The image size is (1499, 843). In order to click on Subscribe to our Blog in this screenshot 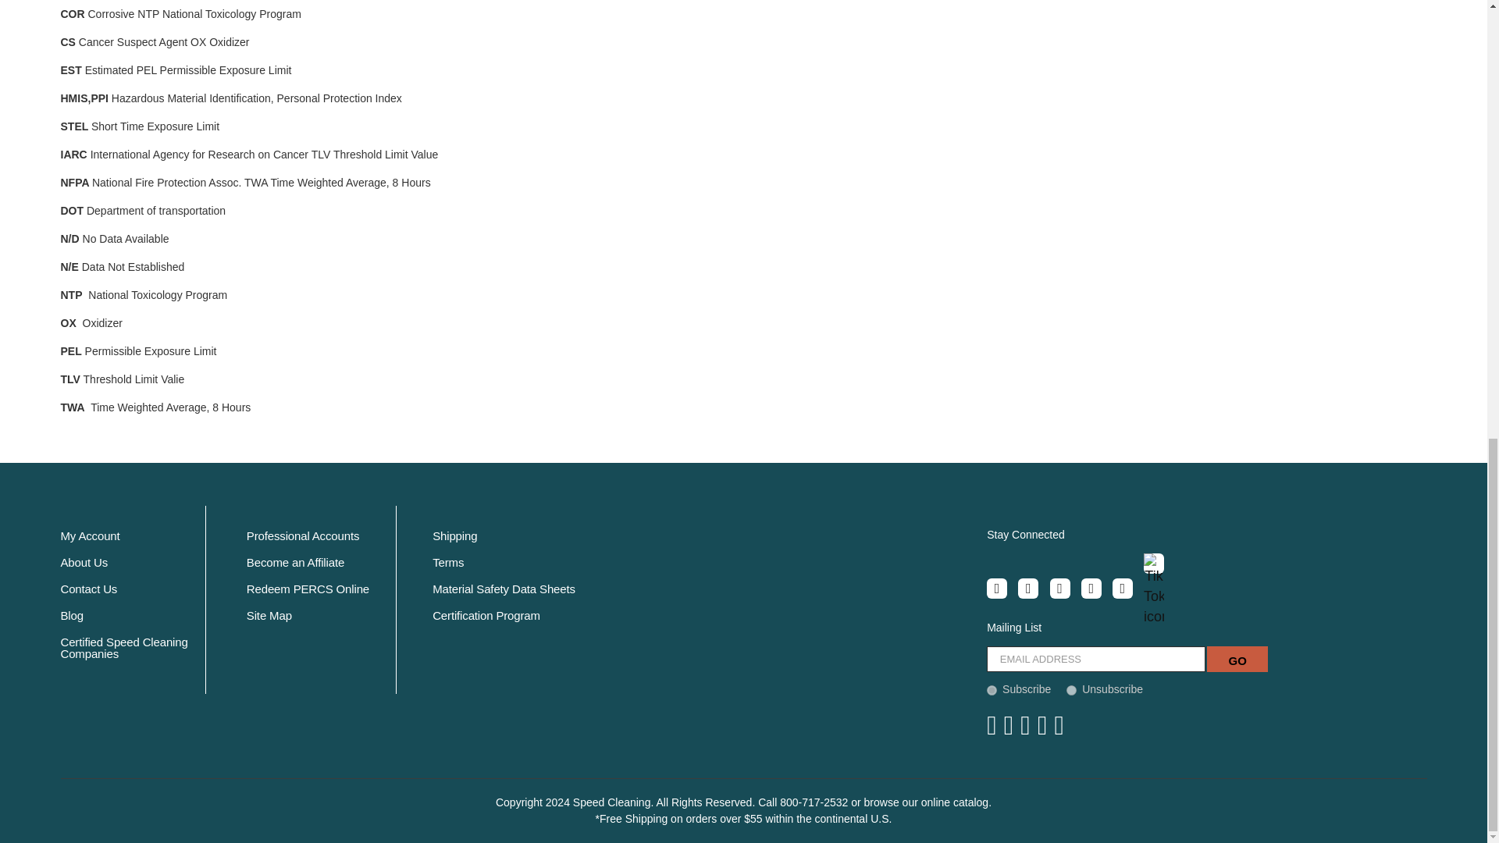, I will do `click(1123, 588)`.